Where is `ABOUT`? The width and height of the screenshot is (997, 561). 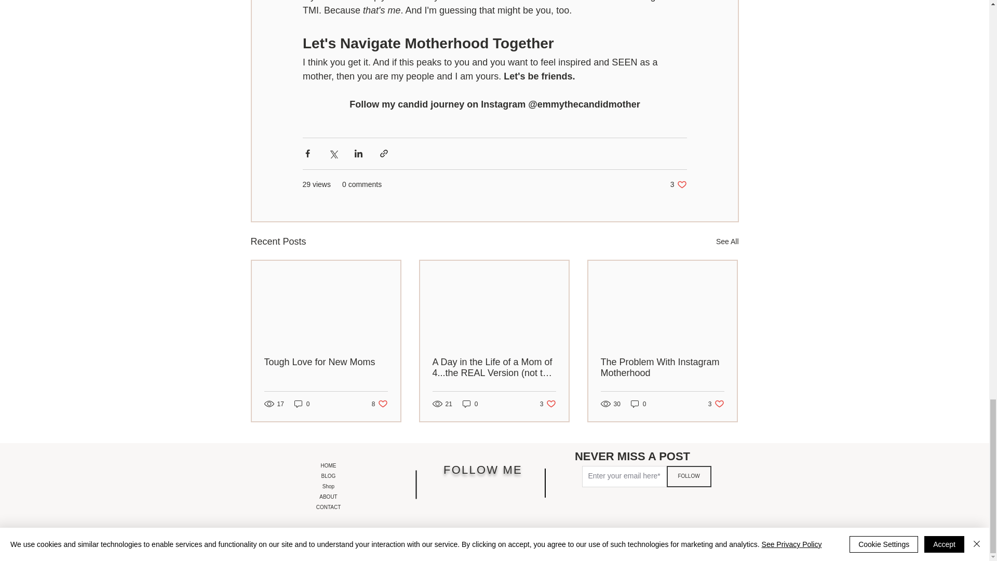 ABOUT is located at coordinates (328, 507).